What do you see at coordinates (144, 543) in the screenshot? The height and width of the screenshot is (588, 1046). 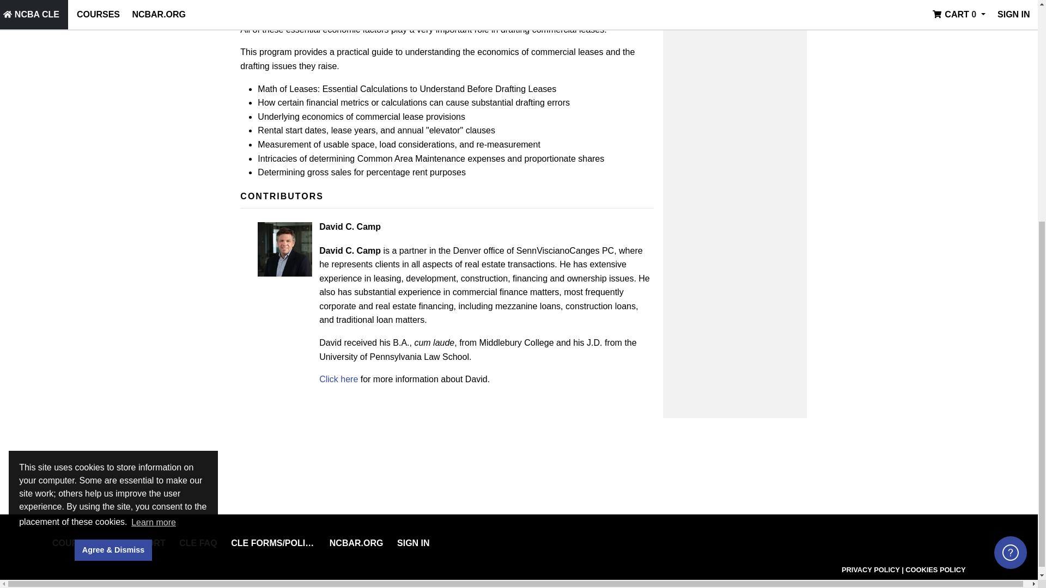 I see `Support` at bounding box center [144, 543].